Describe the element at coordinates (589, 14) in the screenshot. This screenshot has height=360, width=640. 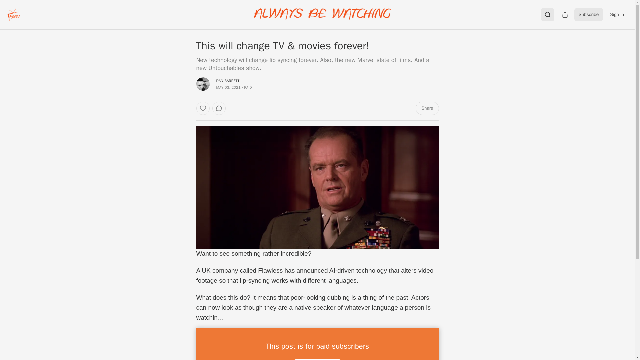
I see `Subscribe` at that location.